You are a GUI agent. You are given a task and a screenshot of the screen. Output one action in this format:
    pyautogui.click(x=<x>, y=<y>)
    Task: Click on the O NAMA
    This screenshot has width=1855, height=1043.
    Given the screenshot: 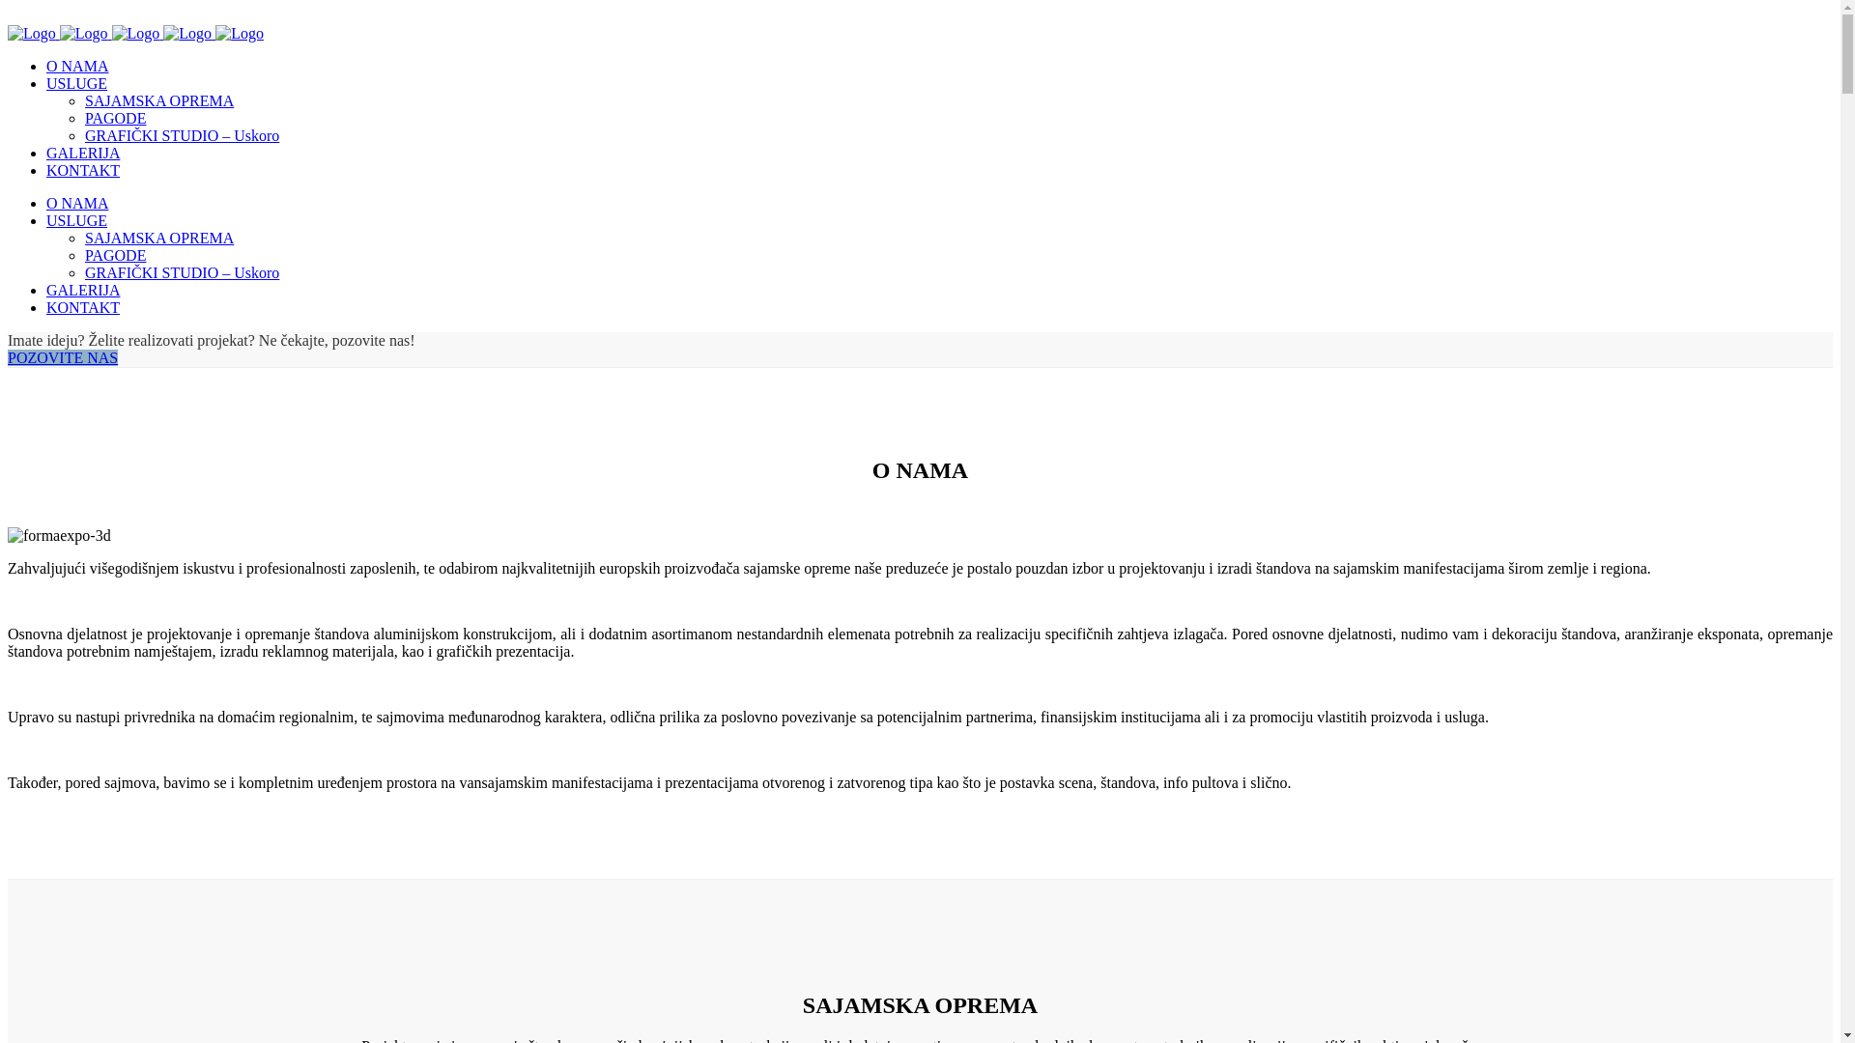 What is the action you would take?
    pyautogui.click(x=77, y=203)
    